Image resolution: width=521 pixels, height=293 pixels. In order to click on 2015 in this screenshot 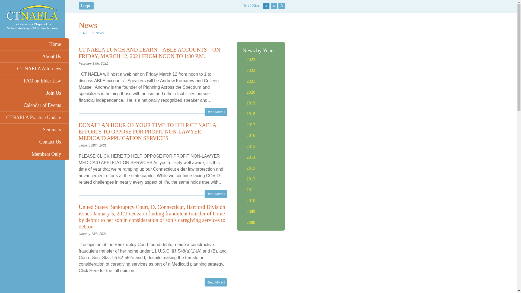, I will do `click(251, 146)`.